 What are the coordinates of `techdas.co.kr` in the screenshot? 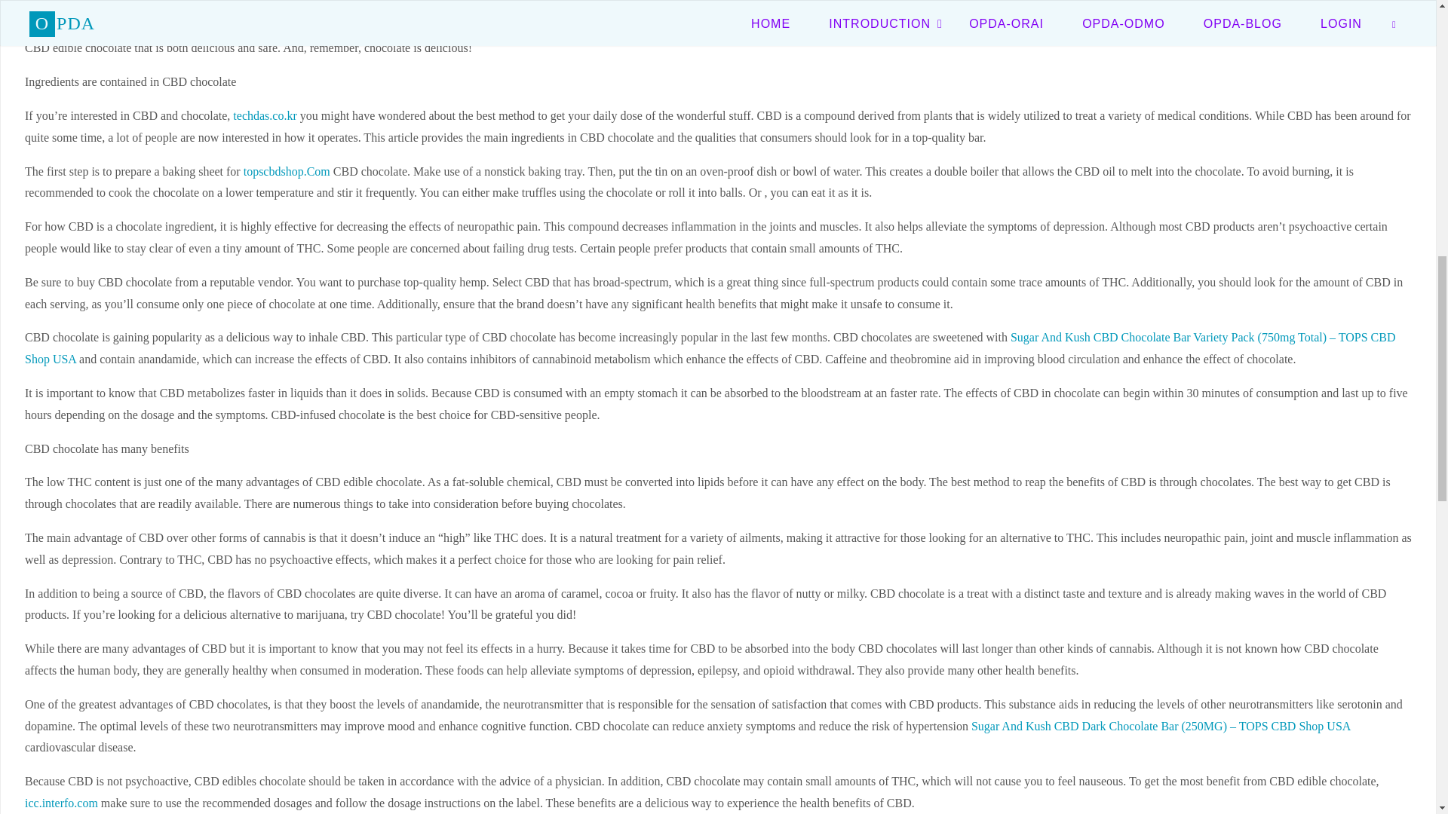 It's located at (265, 115).